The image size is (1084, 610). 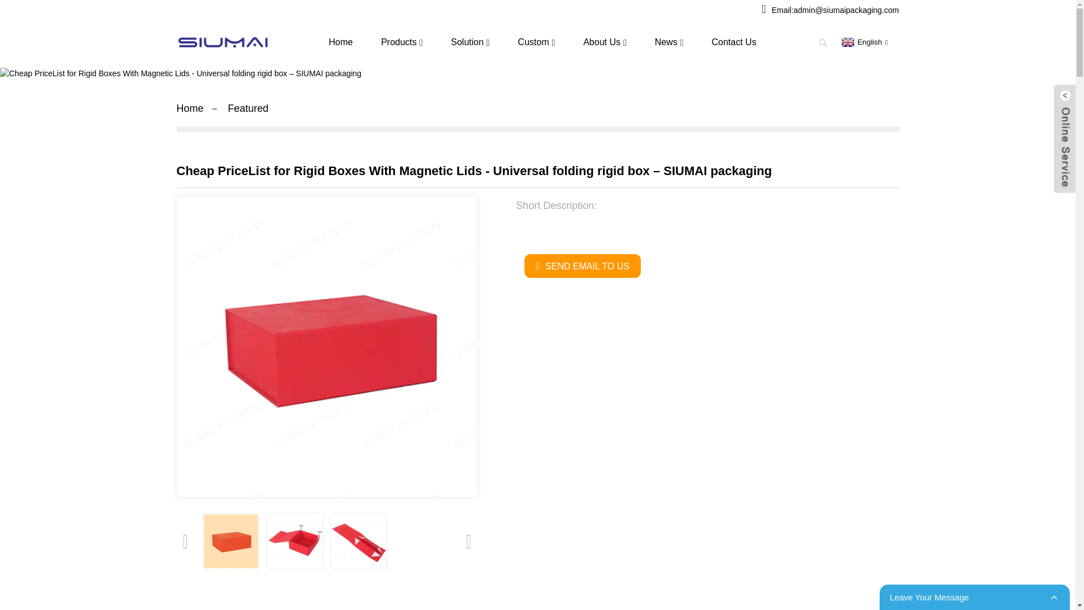 I want to click on SEND EMAIL TO US, so click(x=583, y=266).